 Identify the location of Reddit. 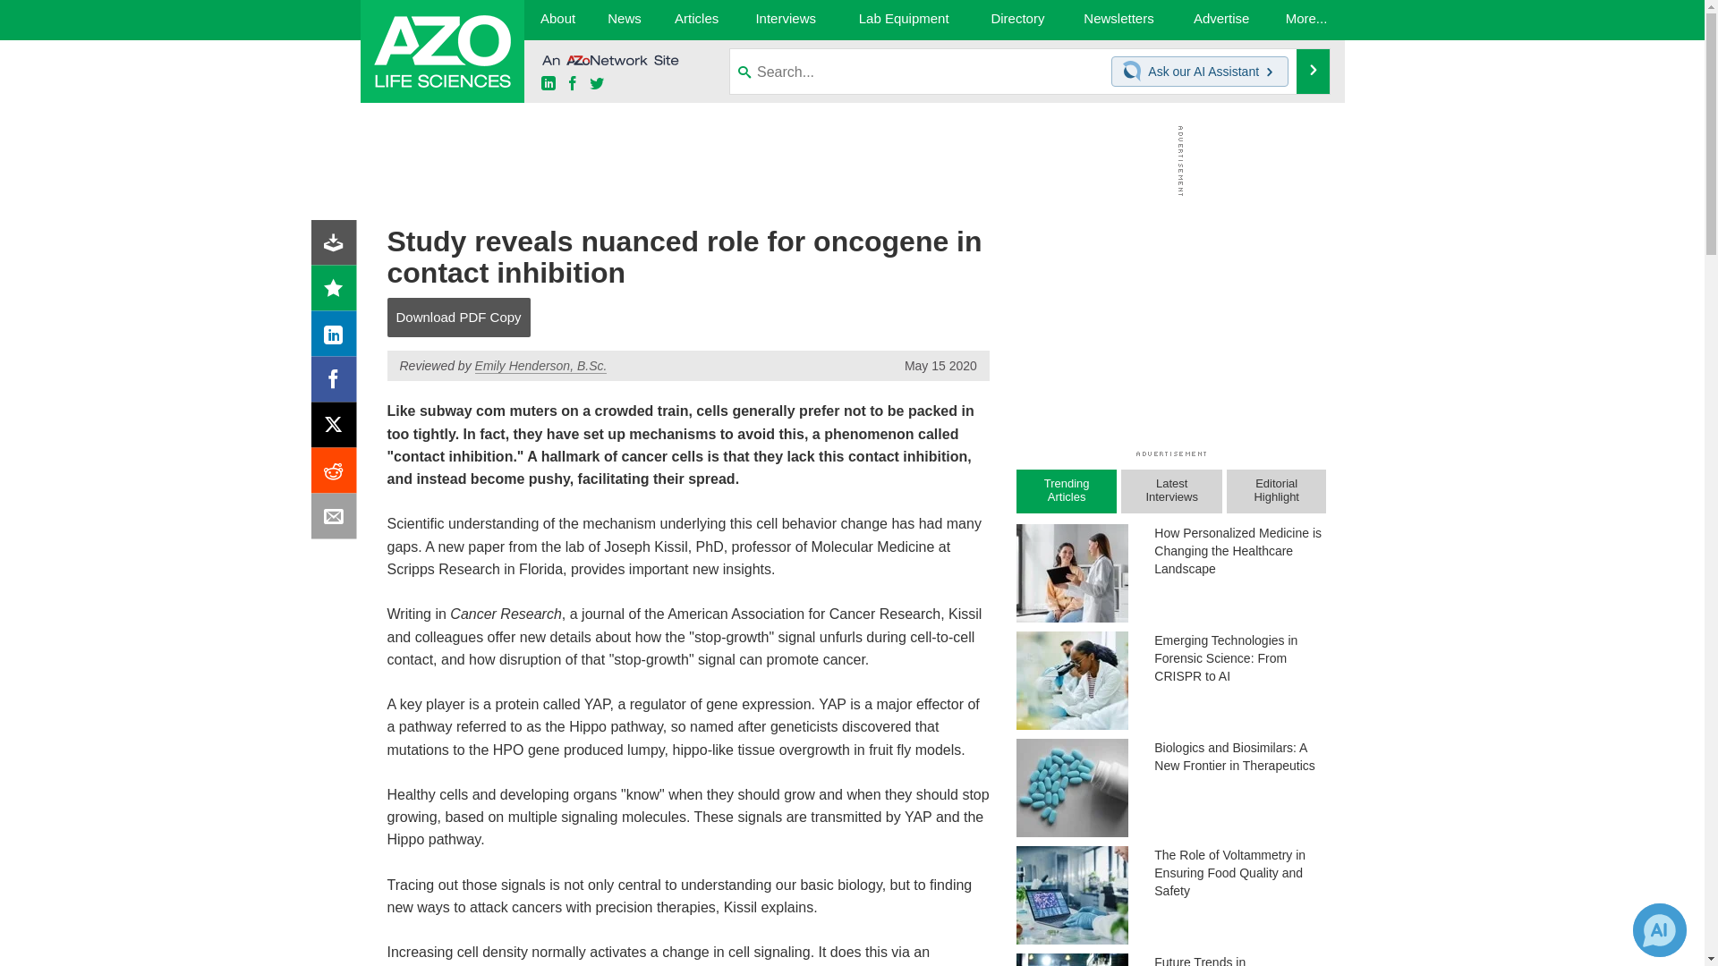
(337, 474).